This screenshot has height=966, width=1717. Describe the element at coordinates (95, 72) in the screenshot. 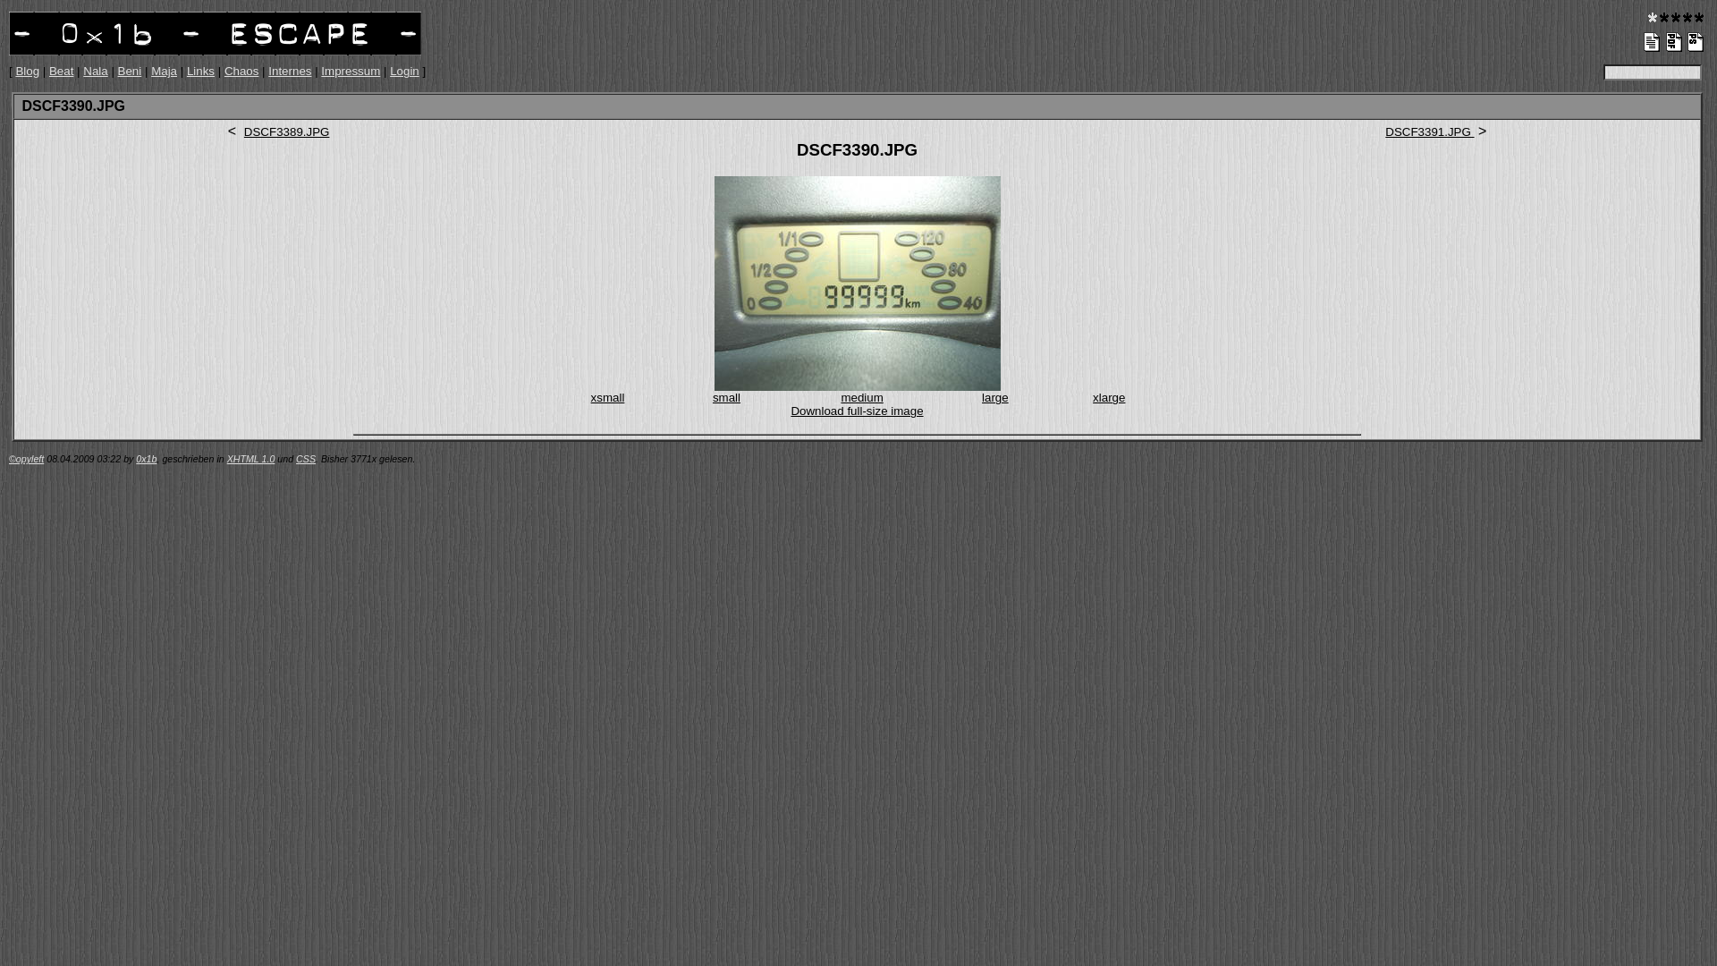

I see `Nala` at that location.